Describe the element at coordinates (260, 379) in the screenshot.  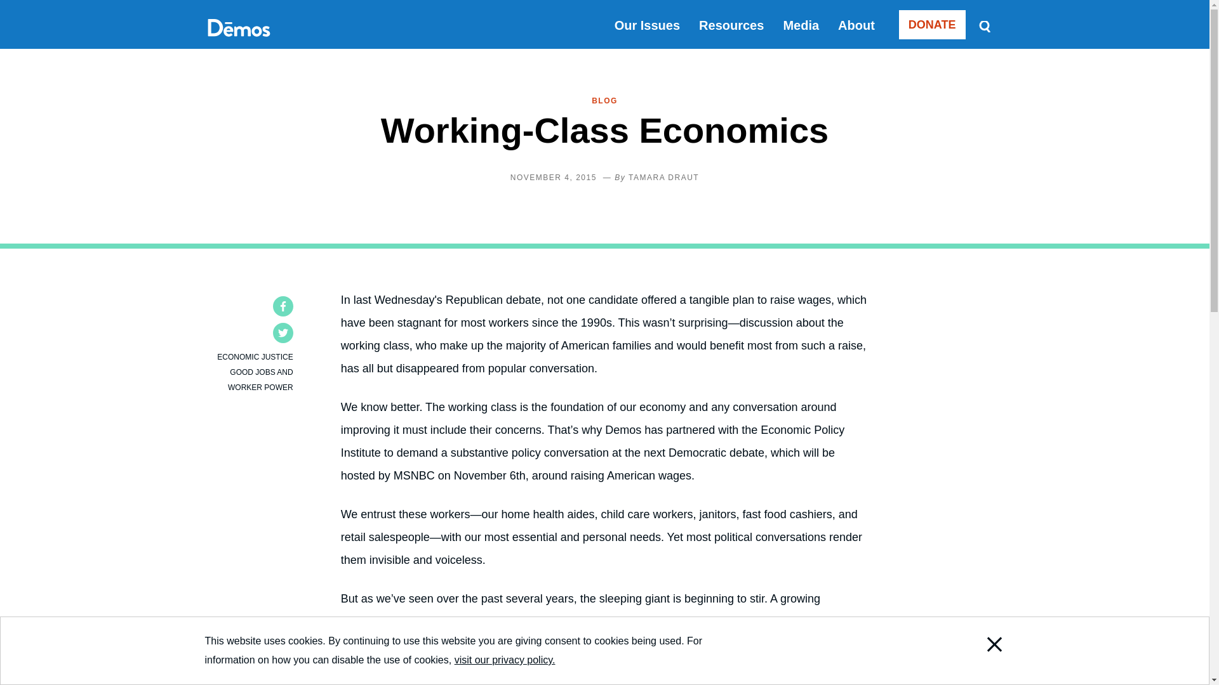
I see `GOOD JOBS AND WORKER POWER` at that location.